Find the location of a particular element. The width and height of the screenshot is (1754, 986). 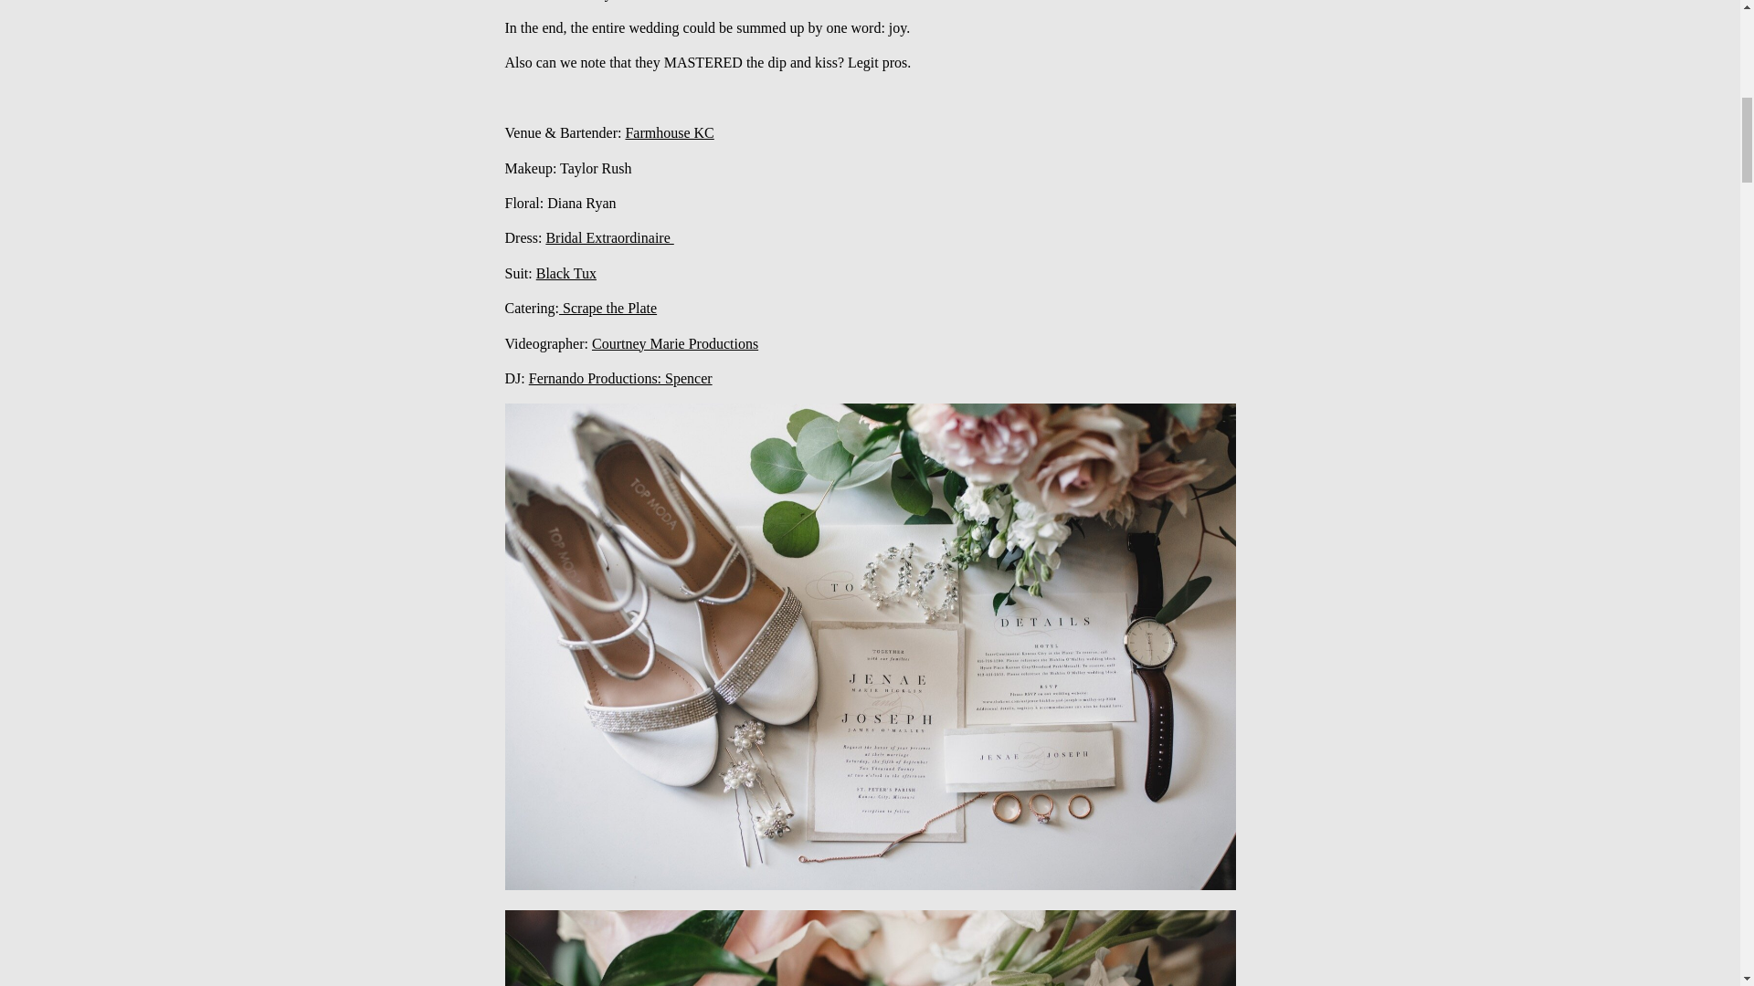

Fernando Productions: Spencer is located at coordinates (620, 378).